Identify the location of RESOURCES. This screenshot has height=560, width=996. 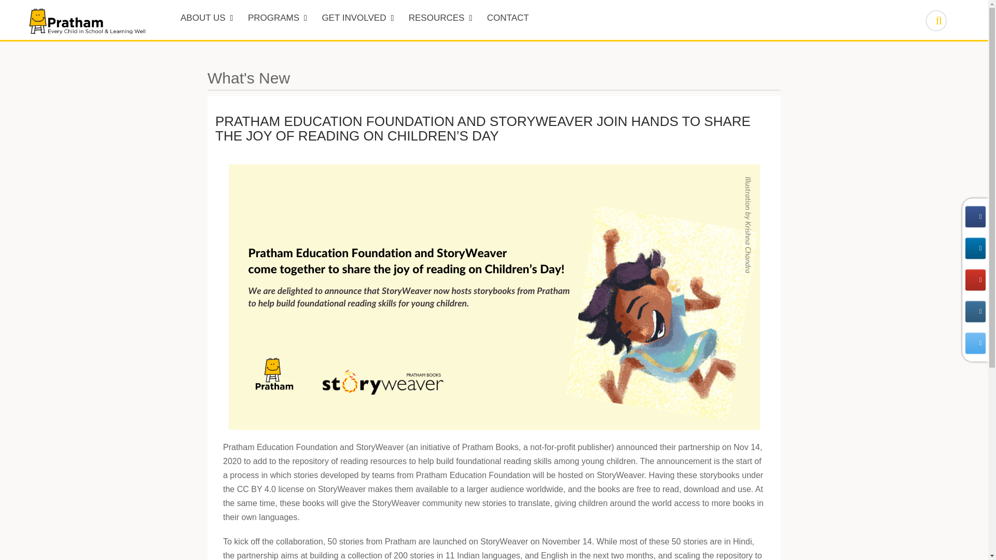
(440, 20).